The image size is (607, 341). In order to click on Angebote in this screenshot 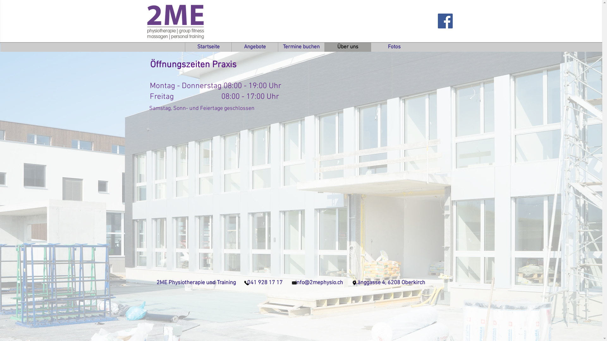, I will do `click(255, 47)`.